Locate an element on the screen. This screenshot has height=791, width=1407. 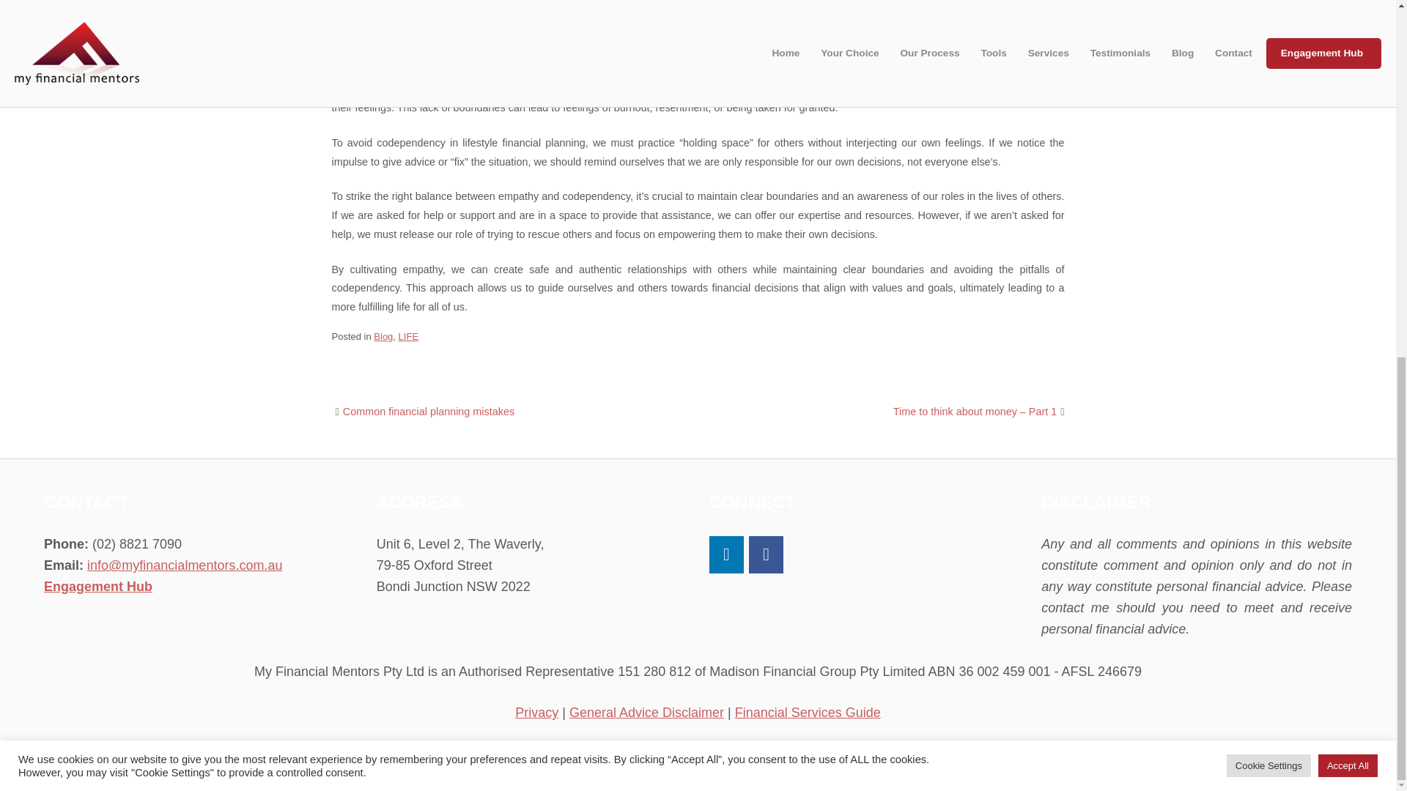
Financial Services Guide is located at coordinates (808, 712).